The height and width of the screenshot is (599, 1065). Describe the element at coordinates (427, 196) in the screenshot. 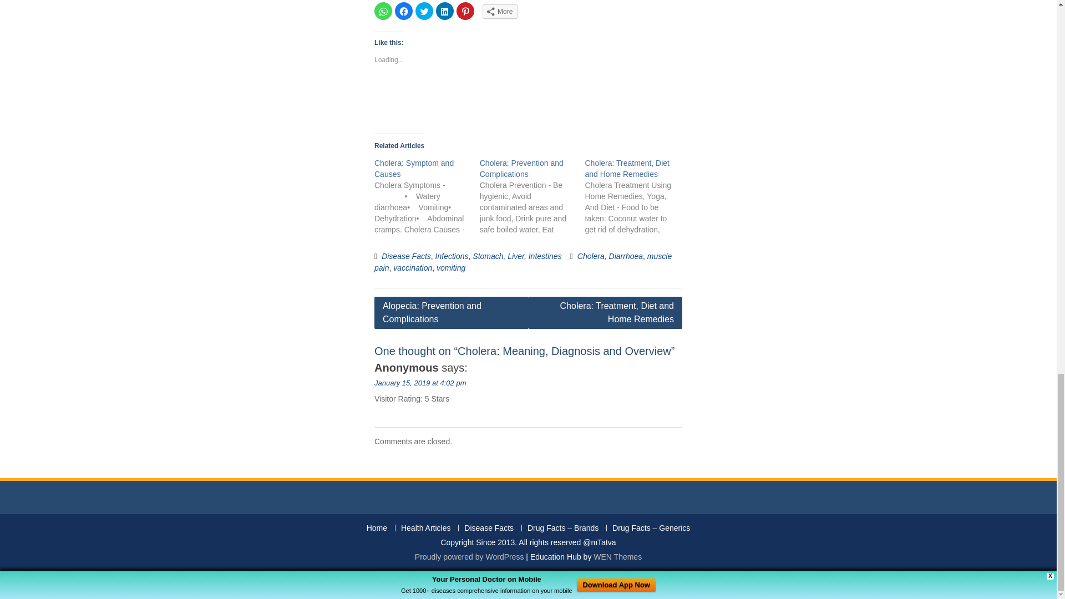

I see `Cholera: Symptom and Causes` at that location.